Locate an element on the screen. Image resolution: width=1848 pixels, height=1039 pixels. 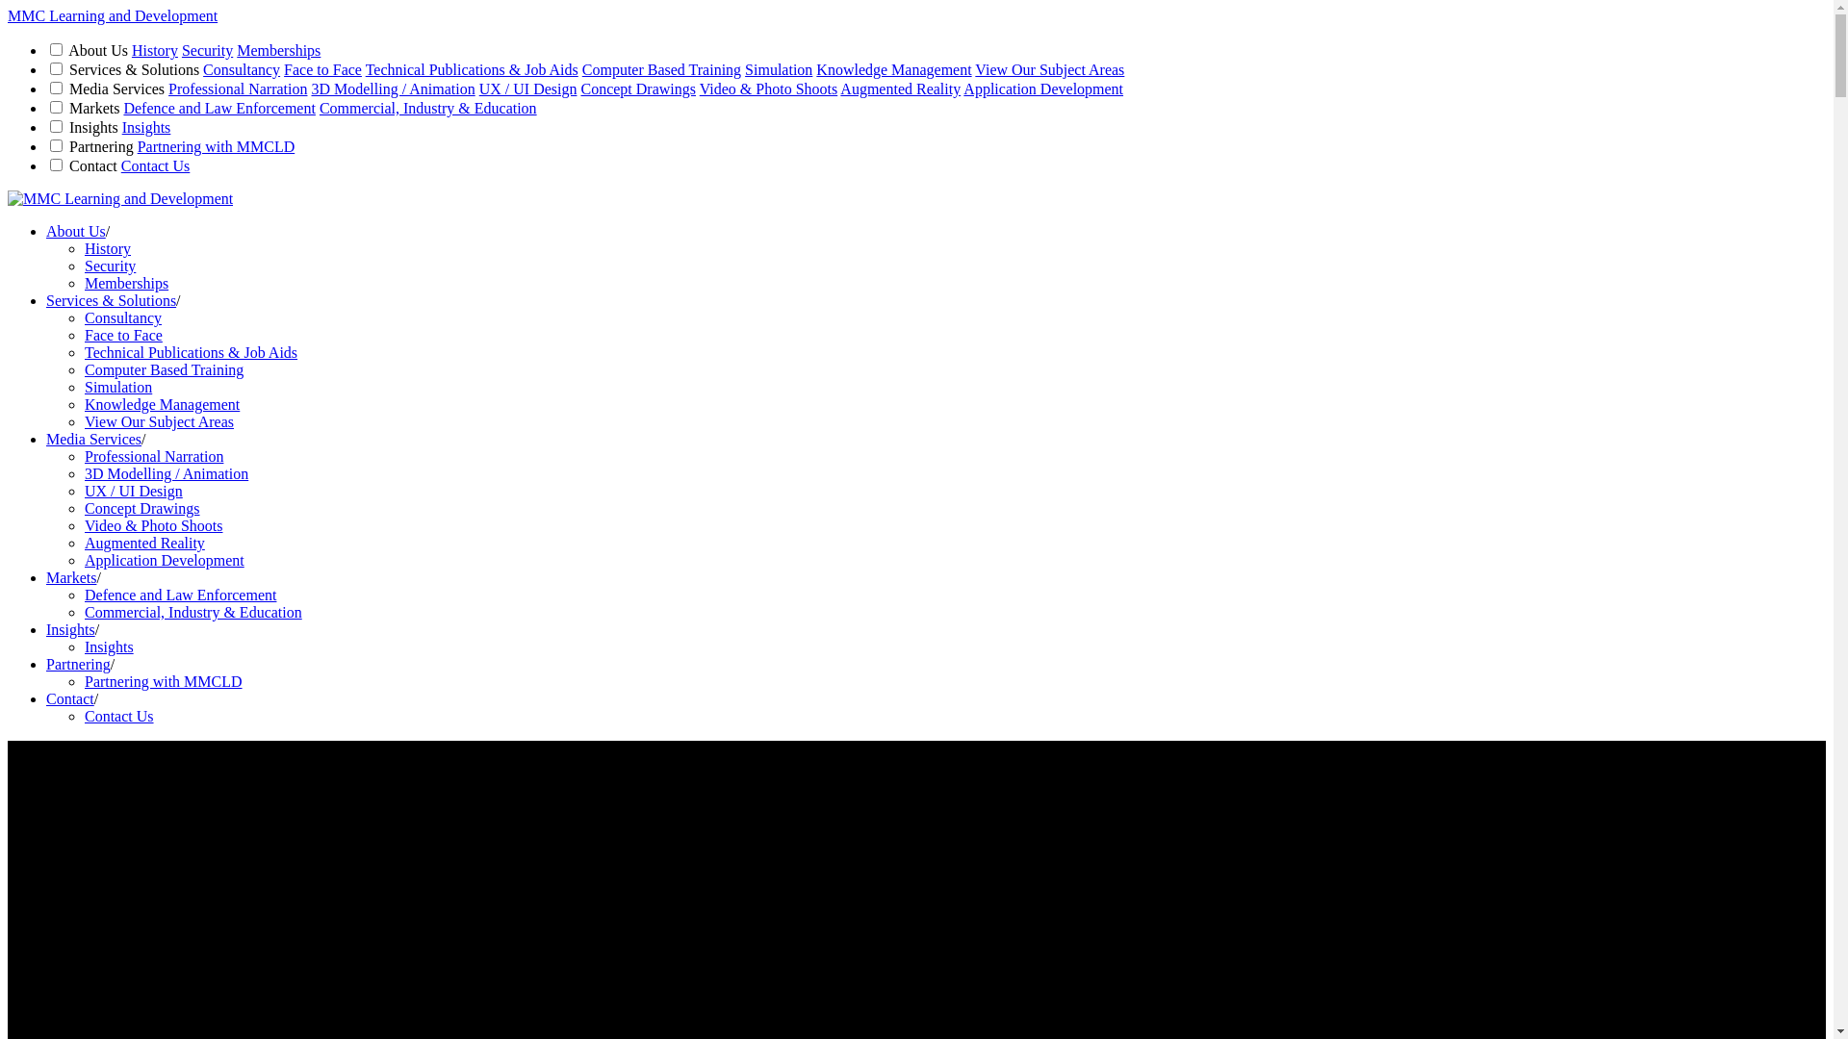
UX / UI Design is located at coordinates (134, 491).